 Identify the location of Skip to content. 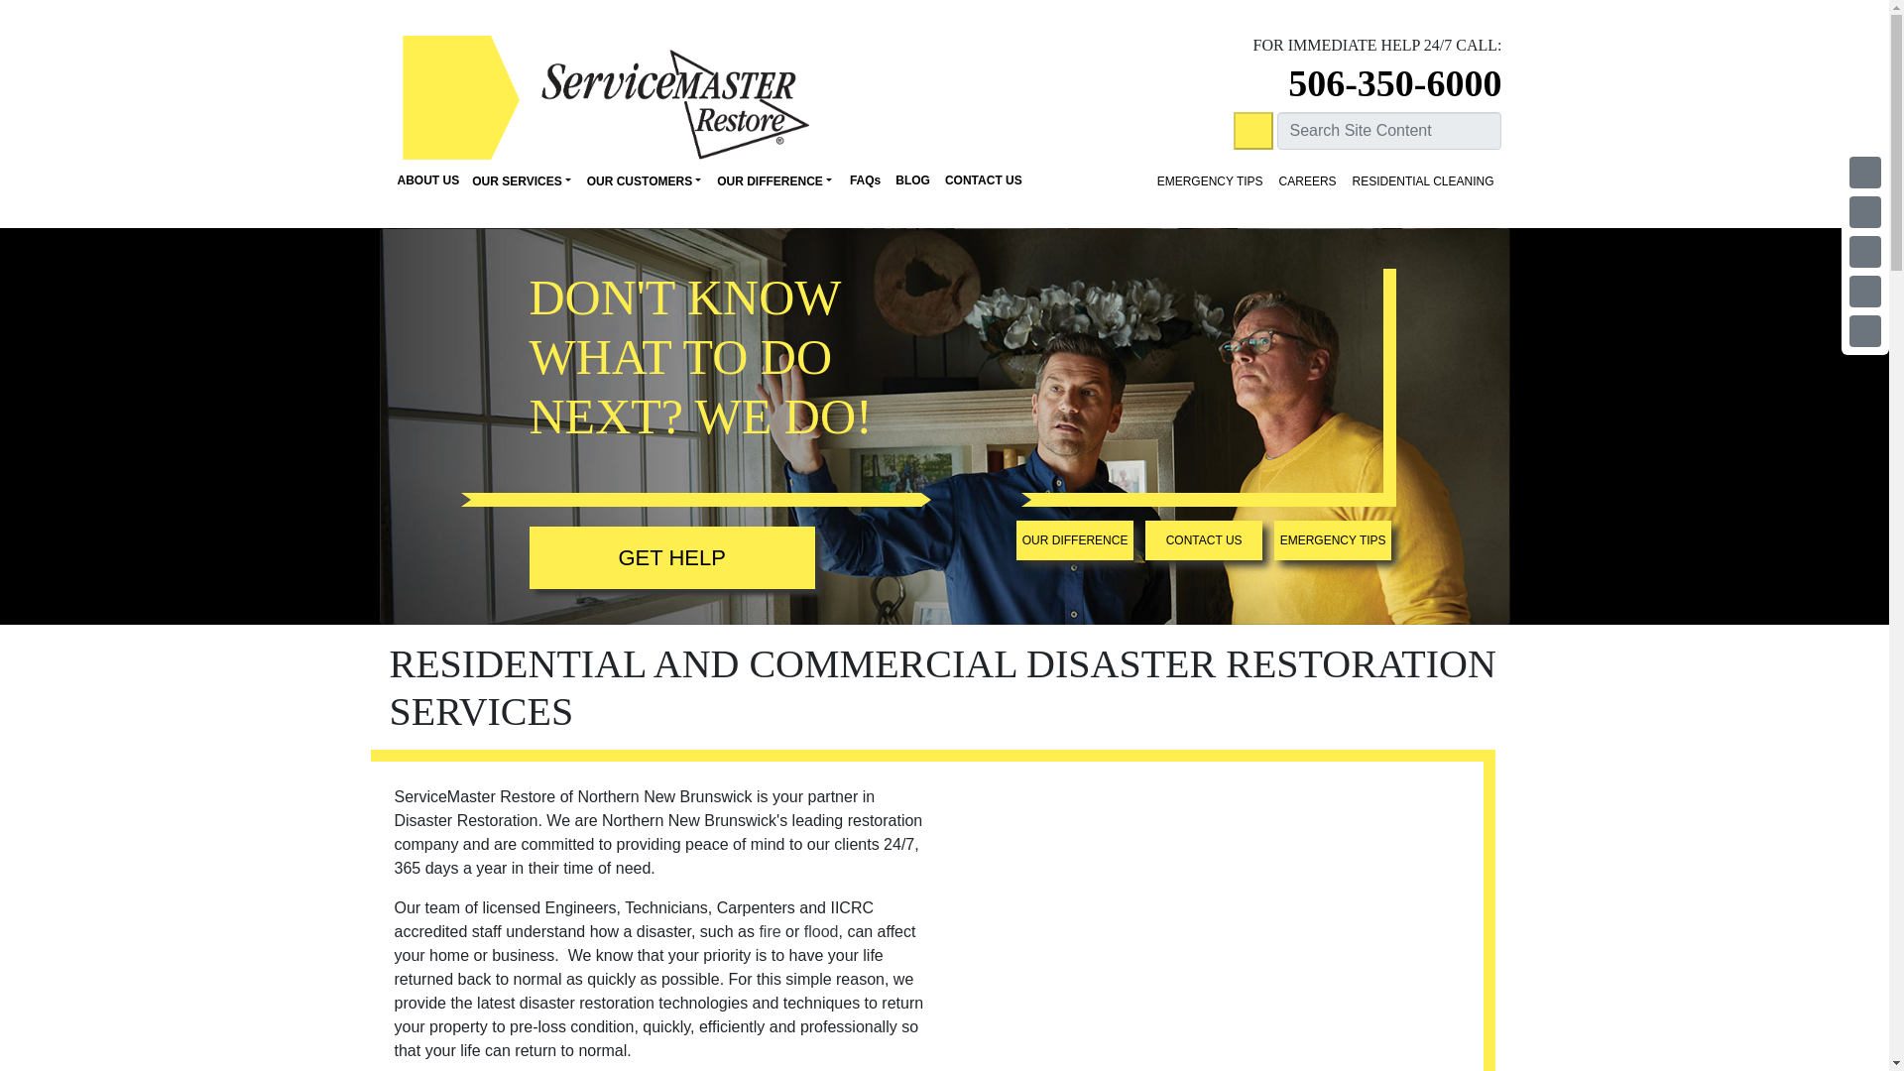
(1006, 202).